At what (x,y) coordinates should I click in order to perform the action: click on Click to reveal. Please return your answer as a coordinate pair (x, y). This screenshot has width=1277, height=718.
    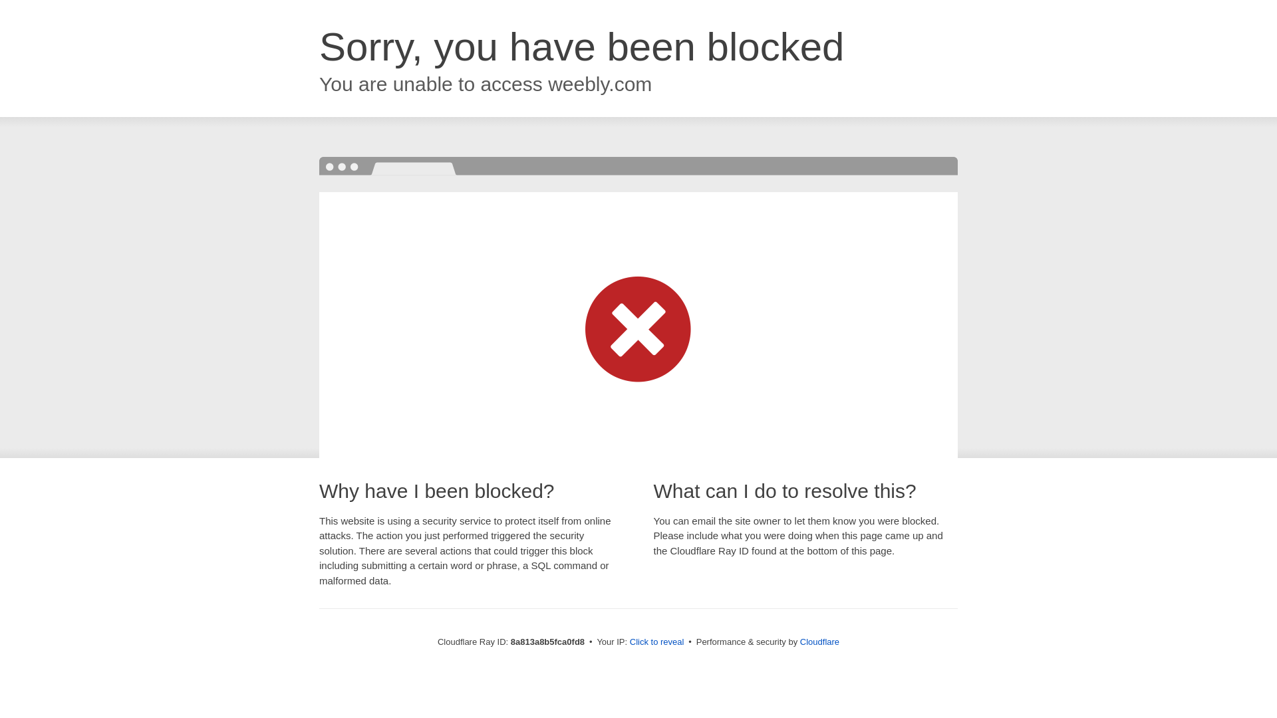
    Looking at the image, I should click on (657, 642).